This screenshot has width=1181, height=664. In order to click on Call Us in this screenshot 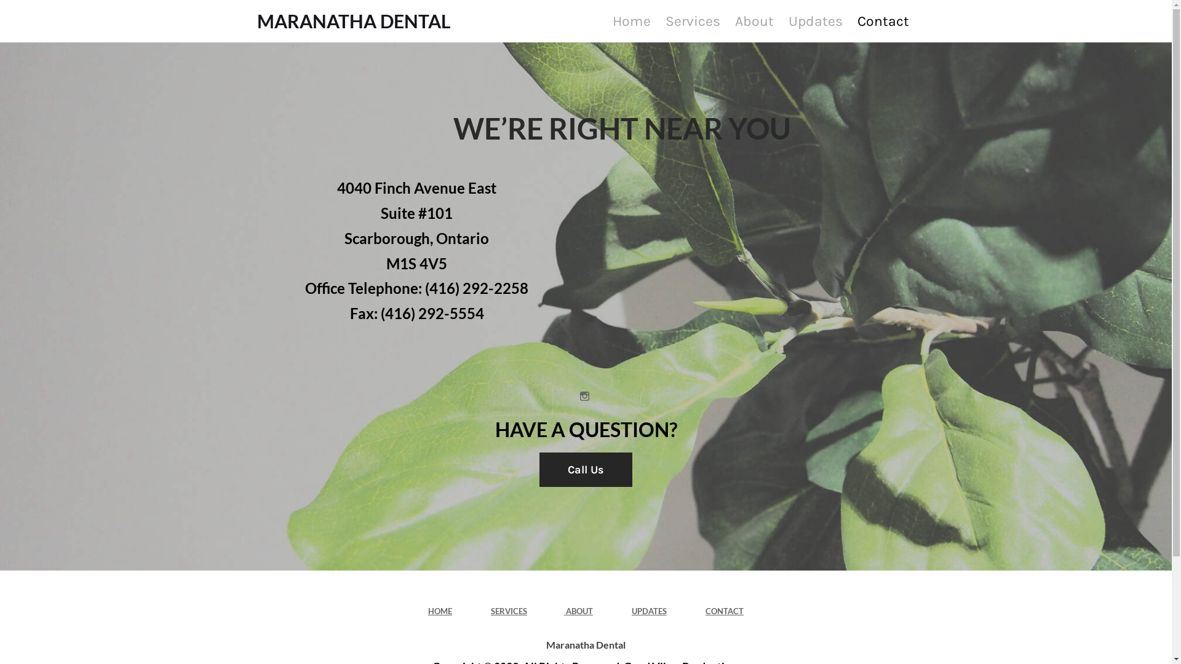, I will do `click(586, 470)`.